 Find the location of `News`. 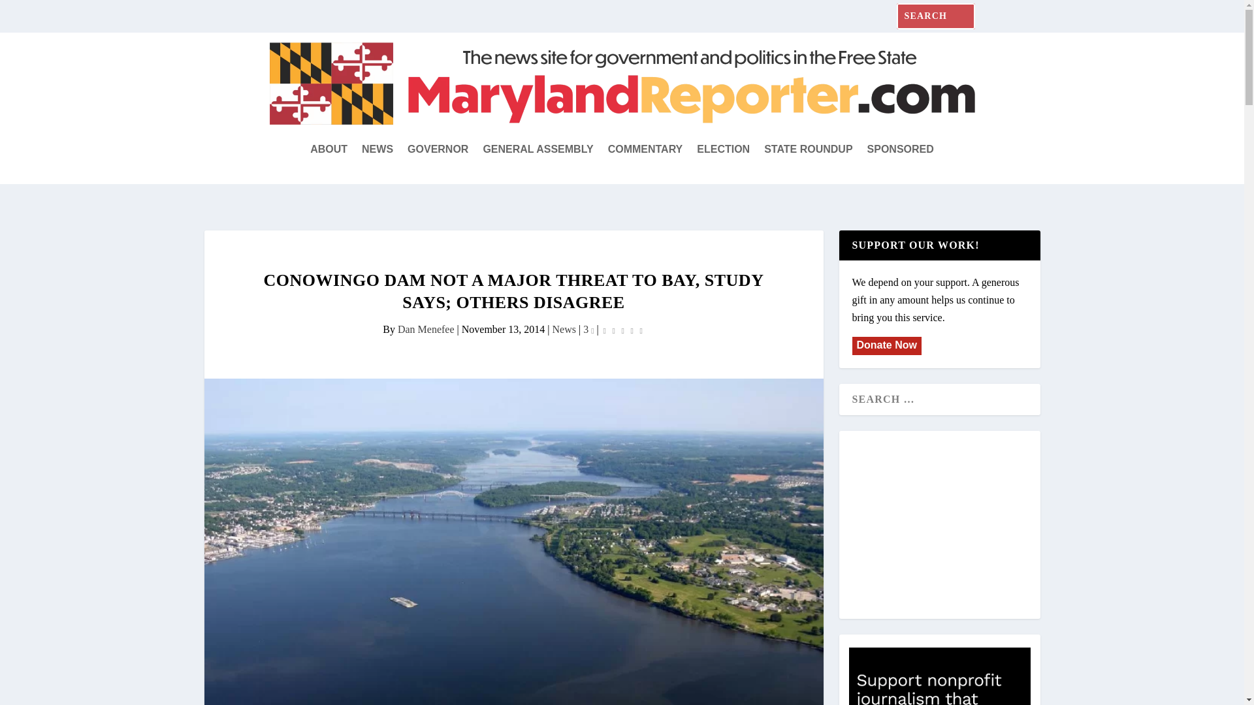

News is located at coordinates (564, 329).